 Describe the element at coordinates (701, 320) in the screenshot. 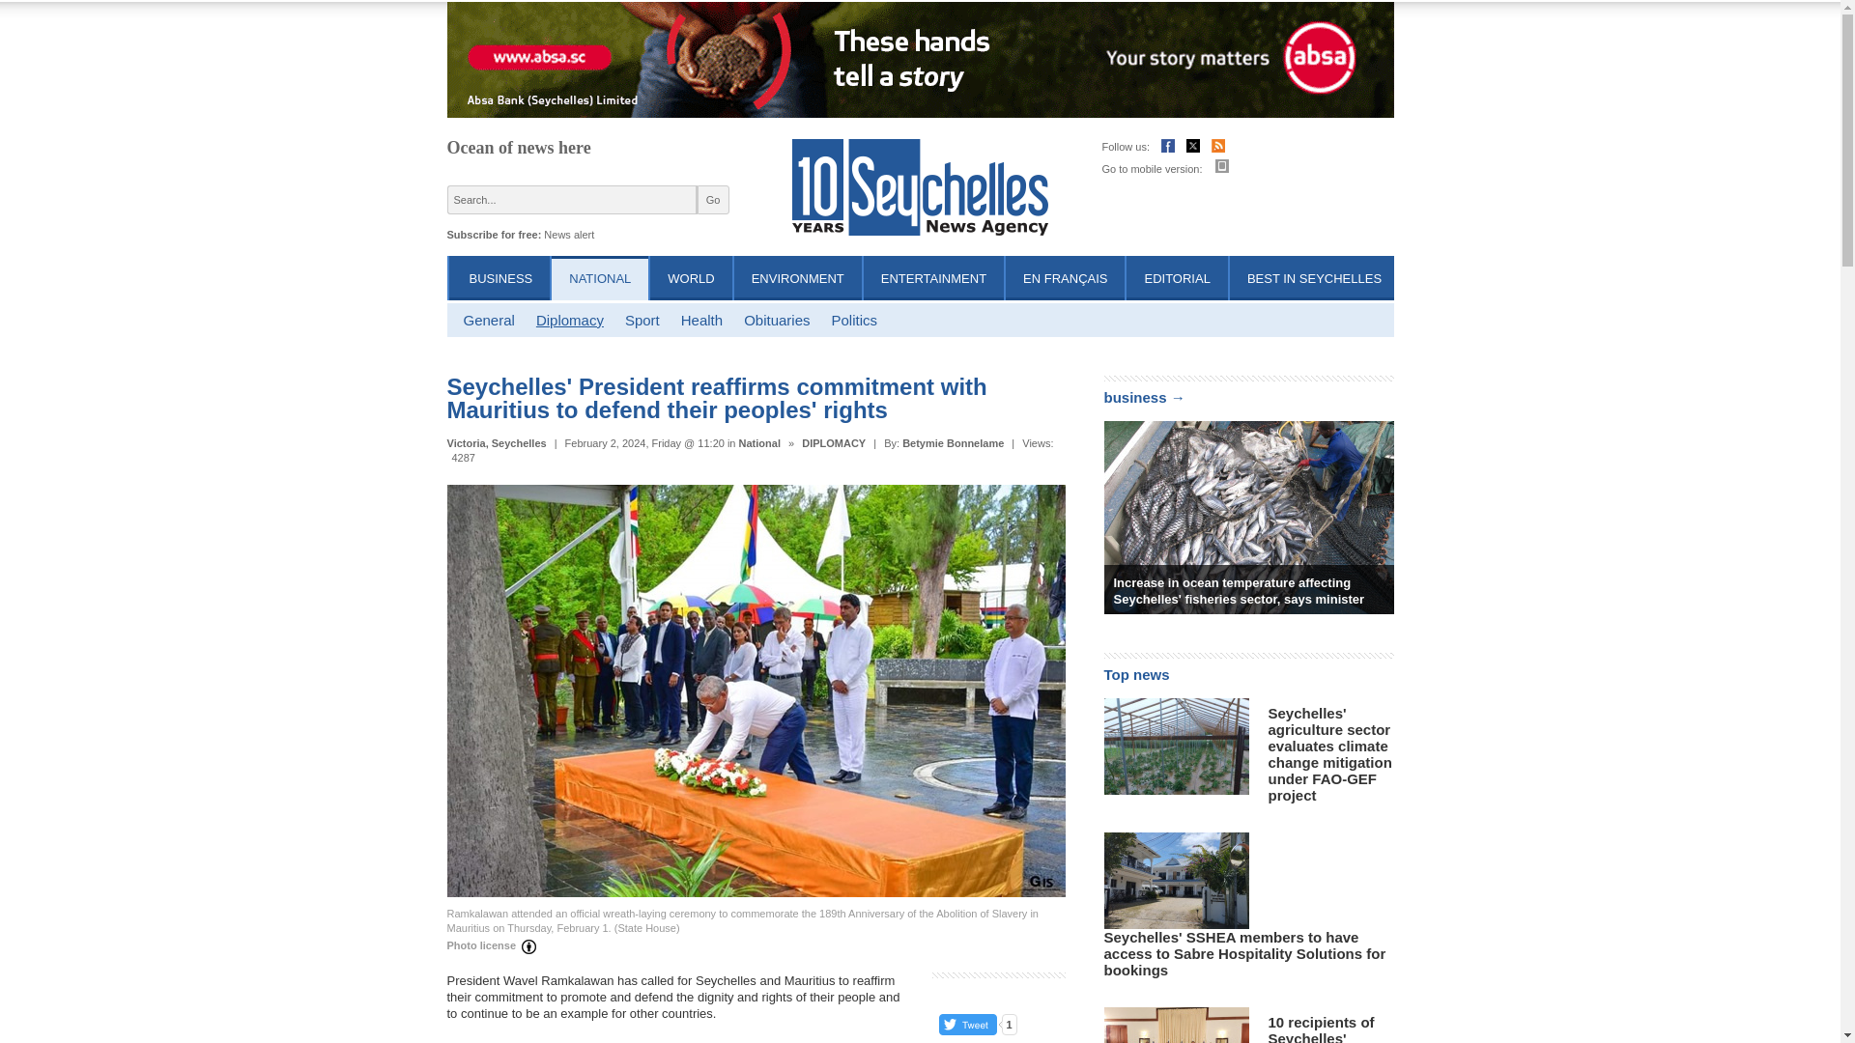

I see `Health` at that location.